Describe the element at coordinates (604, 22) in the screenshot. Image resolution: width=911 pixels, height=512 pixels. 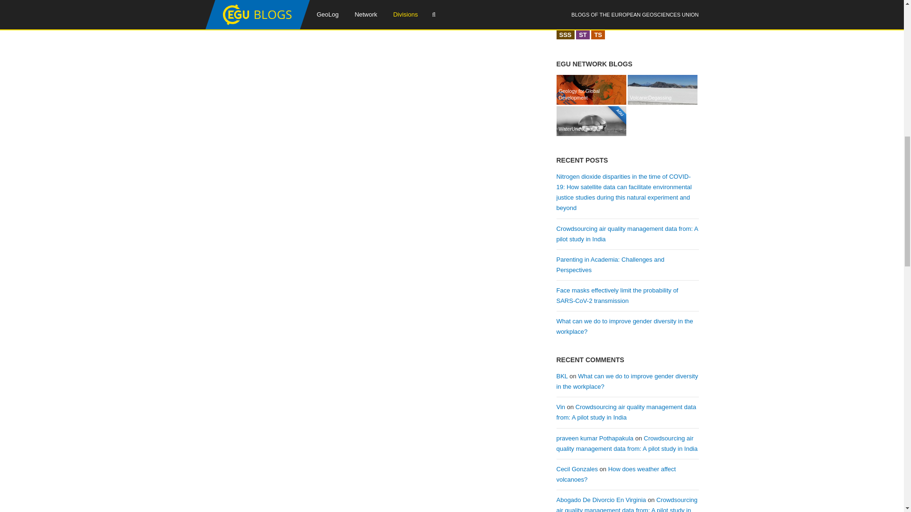
I see `Natural Hazards` at that location.